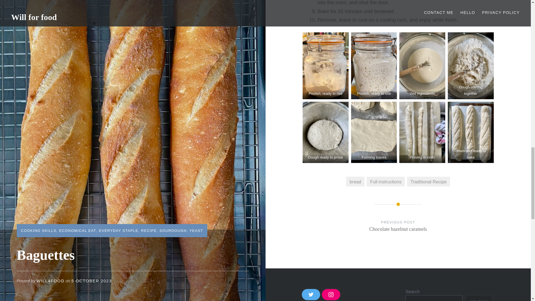 This screenshot has width=535, height=301. What do you see at coordinates (311, 294) in the screenshot?
I see `bread` at bounding box center [311, 294].